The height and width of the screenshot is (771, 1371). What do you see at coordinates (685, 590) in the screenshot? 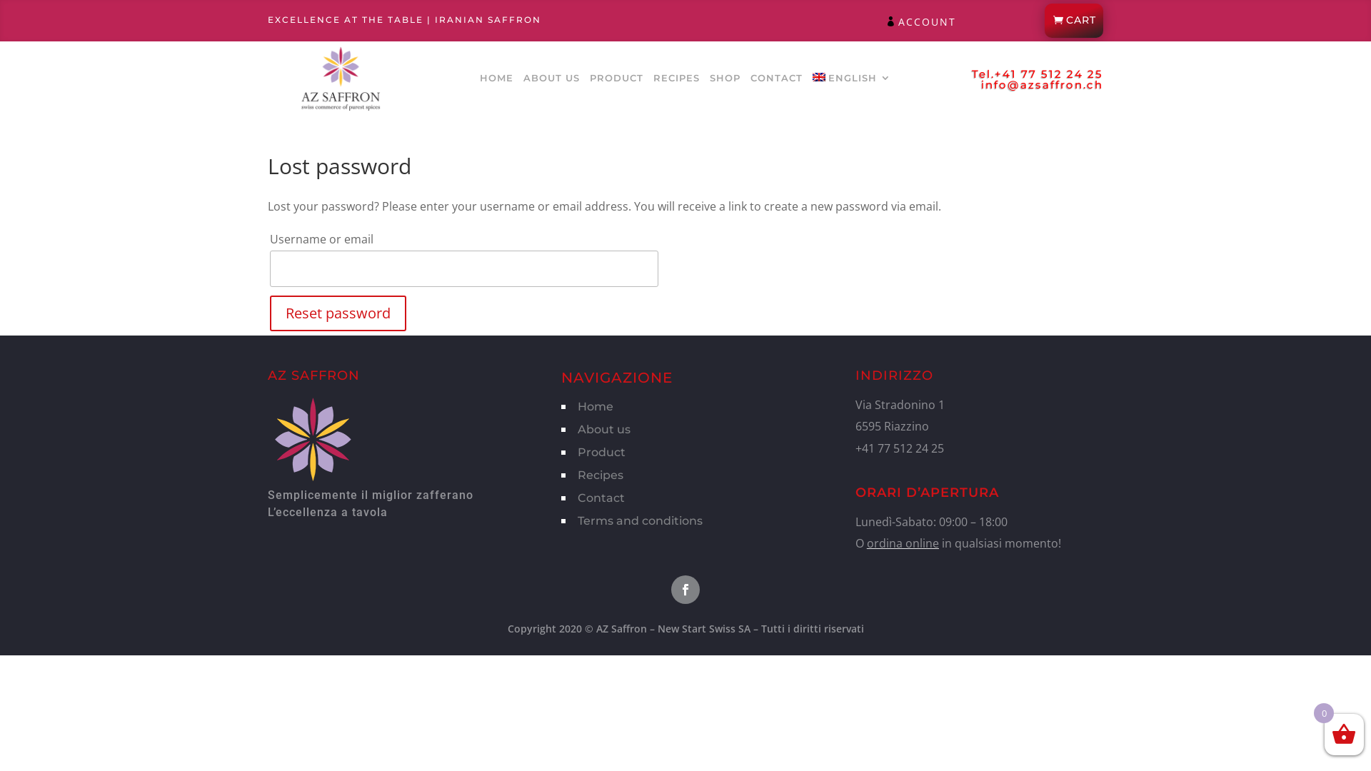
I see `Follow on Facebook` at bounding box center [685, 590].